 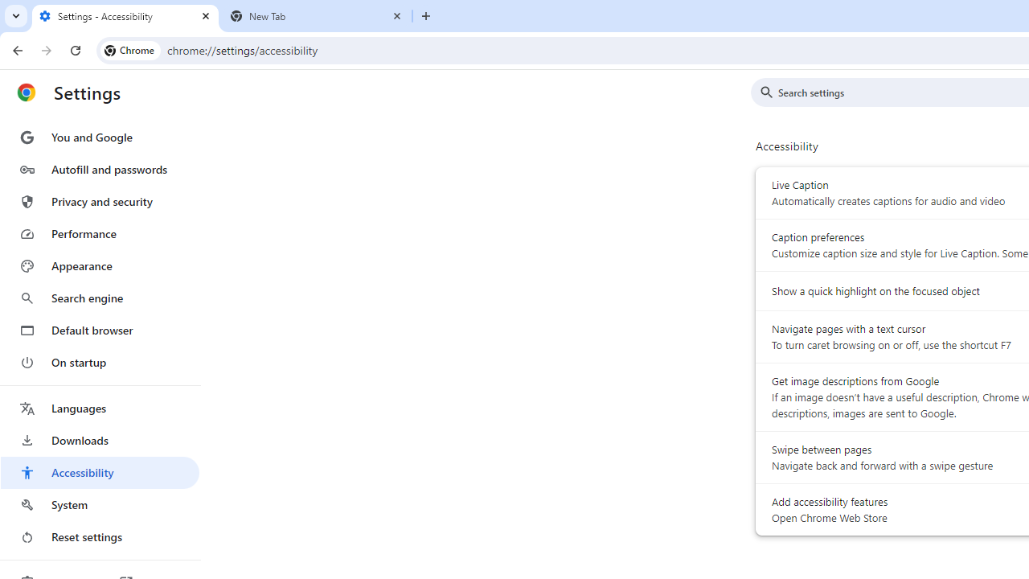 What do you see at coordinates (100, 201) in the screenshot?
I see `Privacy and security` at bounding box center [100, 201].